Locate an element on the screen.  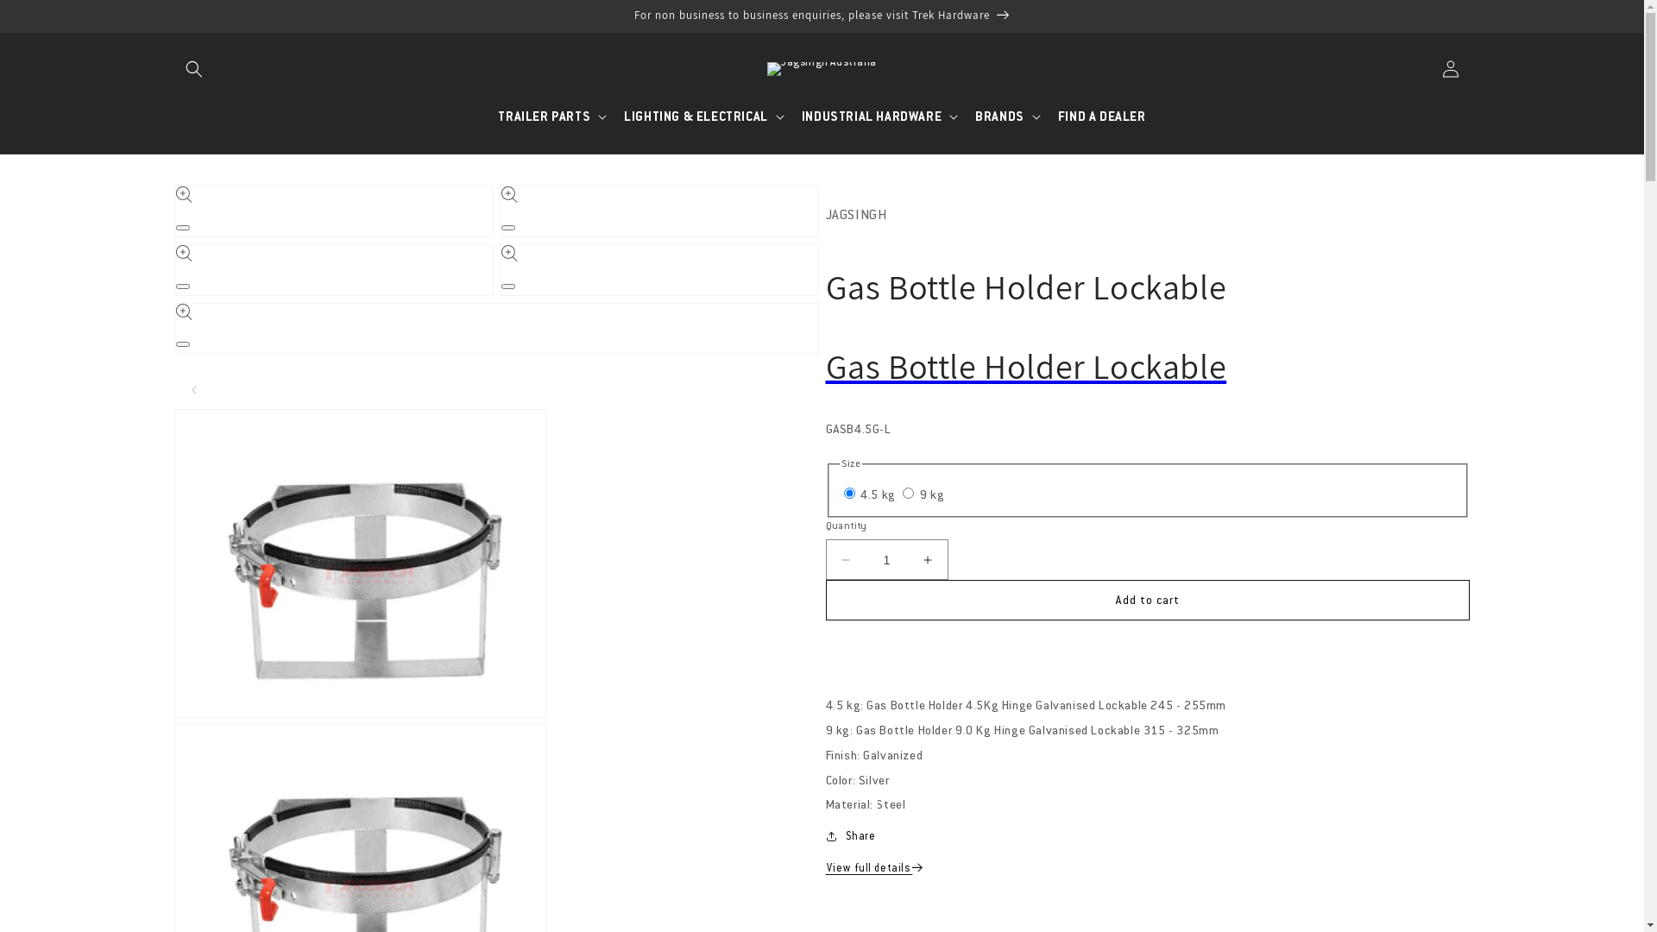
Open media 4 in modal is located at coordinates (507, 287).